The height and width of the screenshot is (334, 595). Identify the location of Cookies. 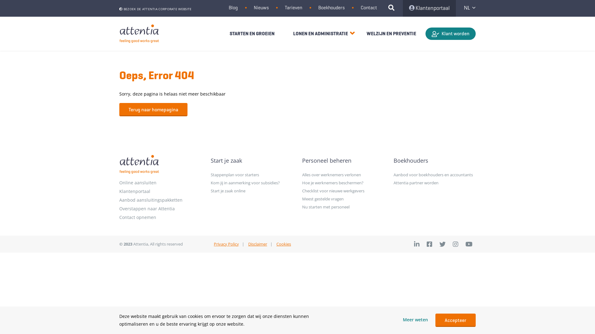
(284, 244).